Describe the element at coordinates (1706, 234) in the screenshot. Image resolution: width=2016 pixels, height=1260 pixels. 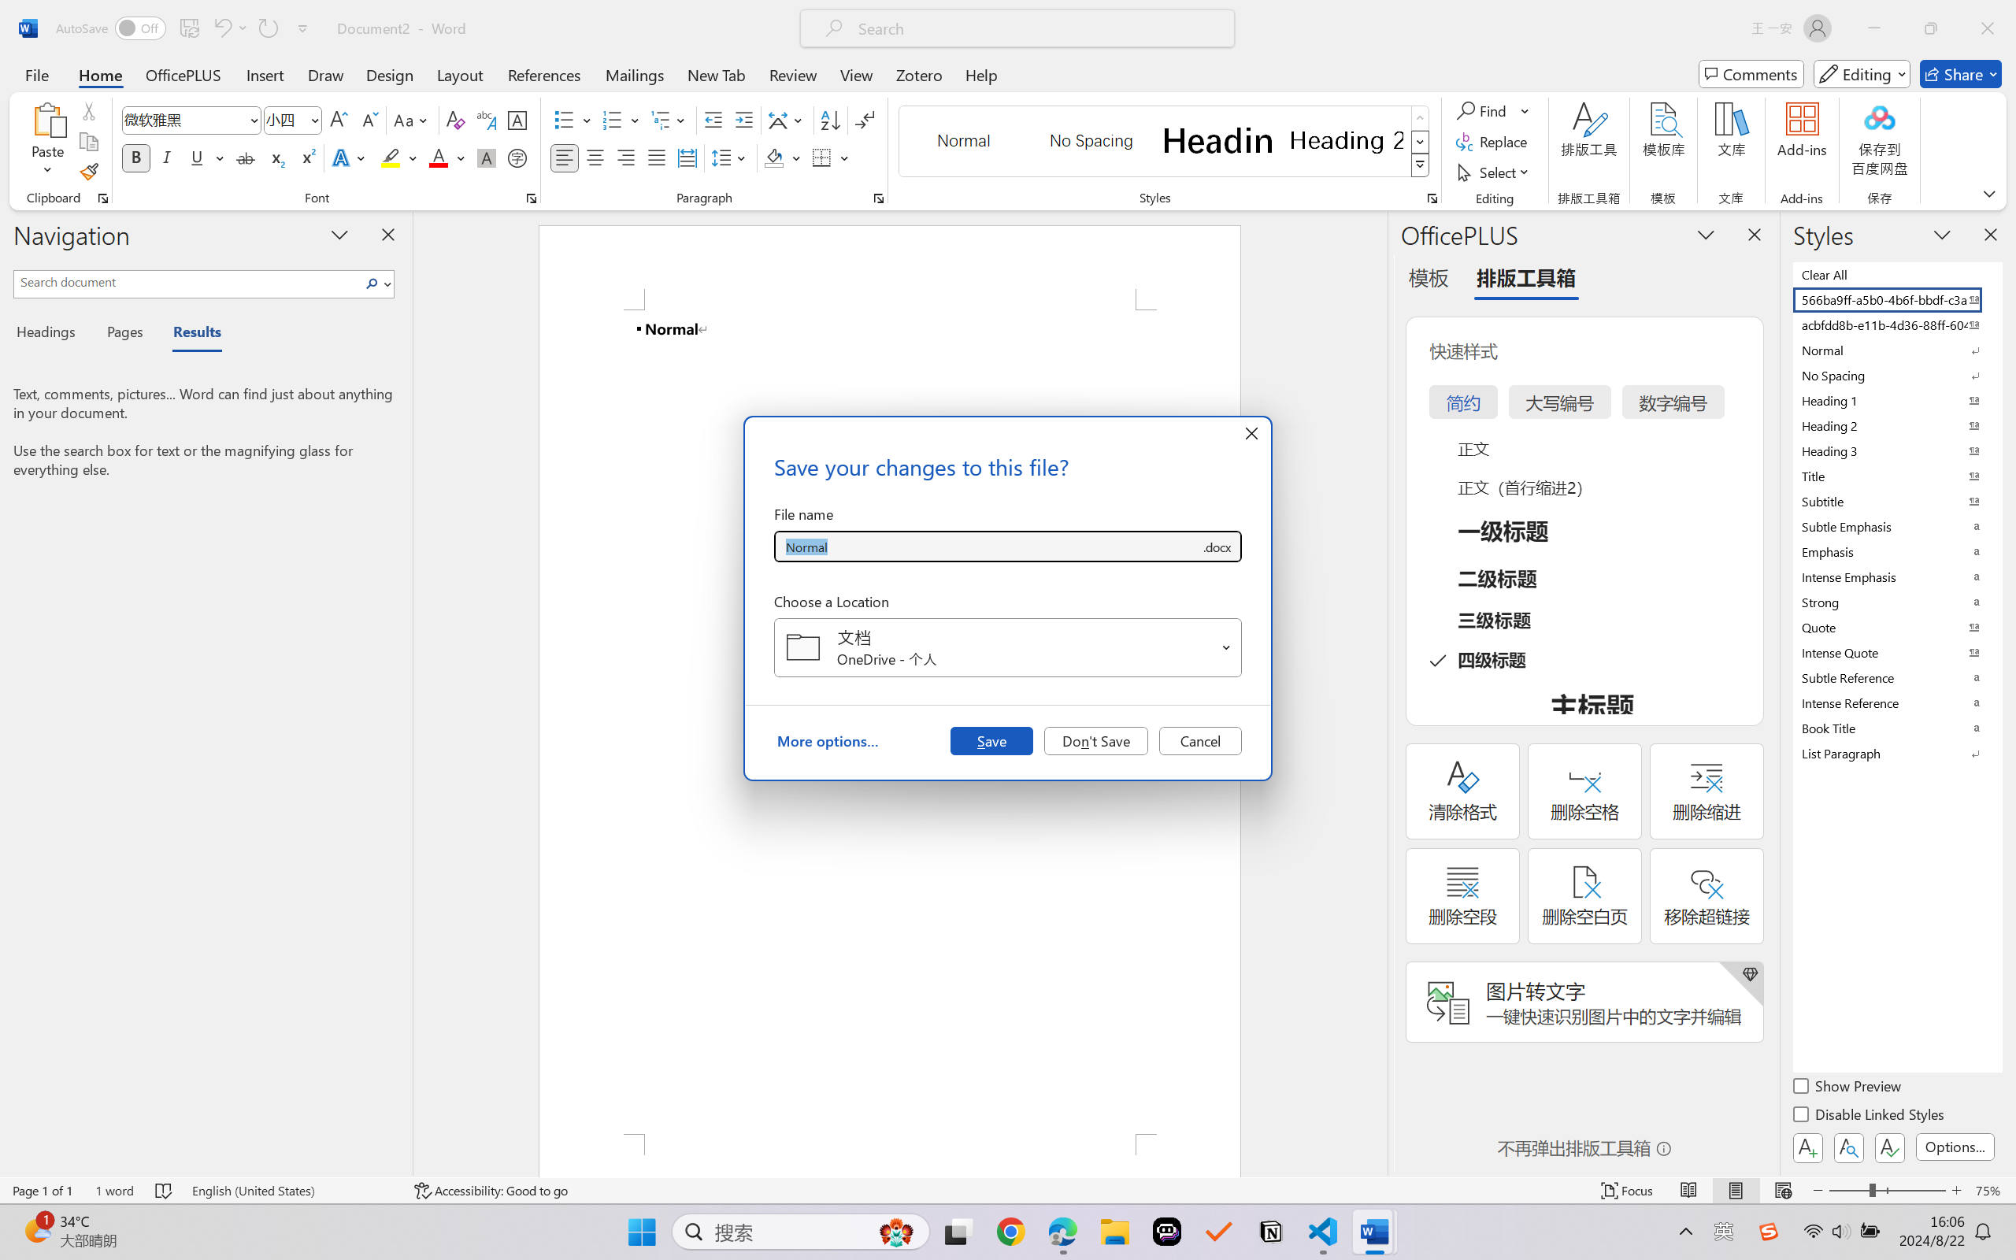
I see `Task Pane Options` at that location.